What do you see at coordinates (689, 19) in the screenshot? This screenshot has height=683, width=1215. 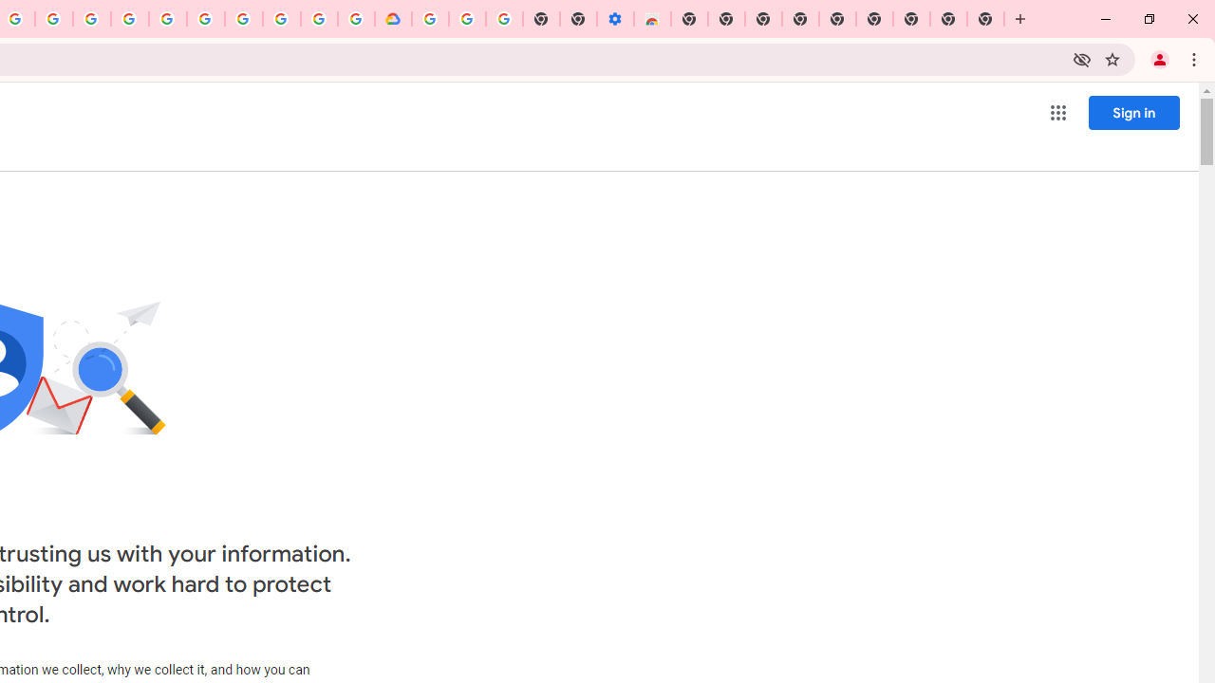 I see `New Tab` at bounding box center [689, 19].